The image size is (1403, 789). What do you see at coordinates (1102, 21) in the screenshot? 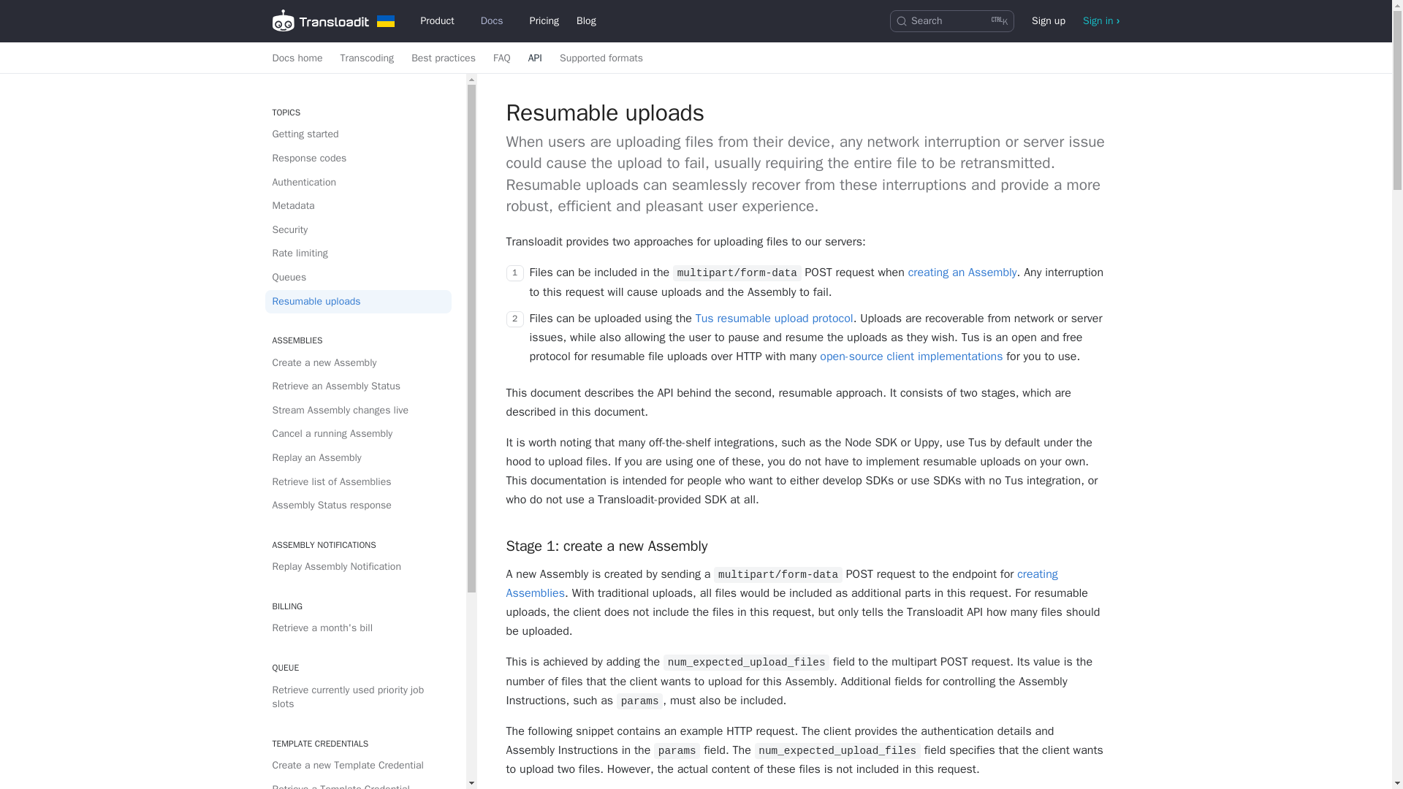
I see `Sign in` at bounding box center [1102, 21].